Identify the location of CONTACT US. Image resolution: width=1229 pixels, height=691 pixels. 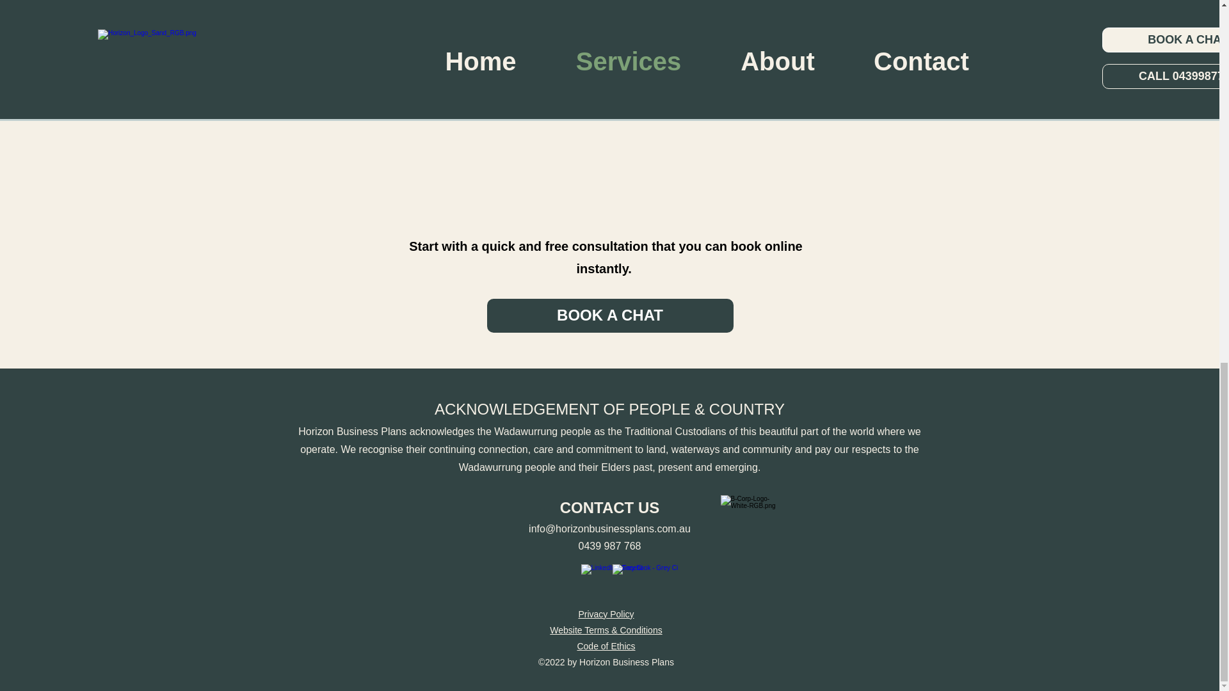
(610, 507).